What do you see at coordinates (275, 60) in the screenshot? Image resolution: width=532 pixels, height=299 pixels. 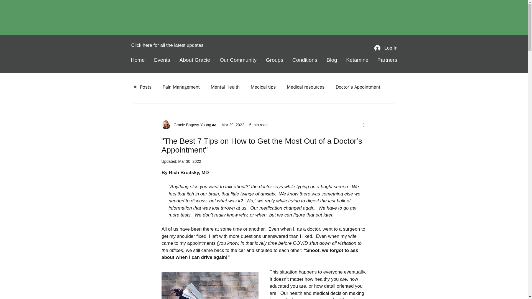 I see `Groups` at bounding box center [275, 60].